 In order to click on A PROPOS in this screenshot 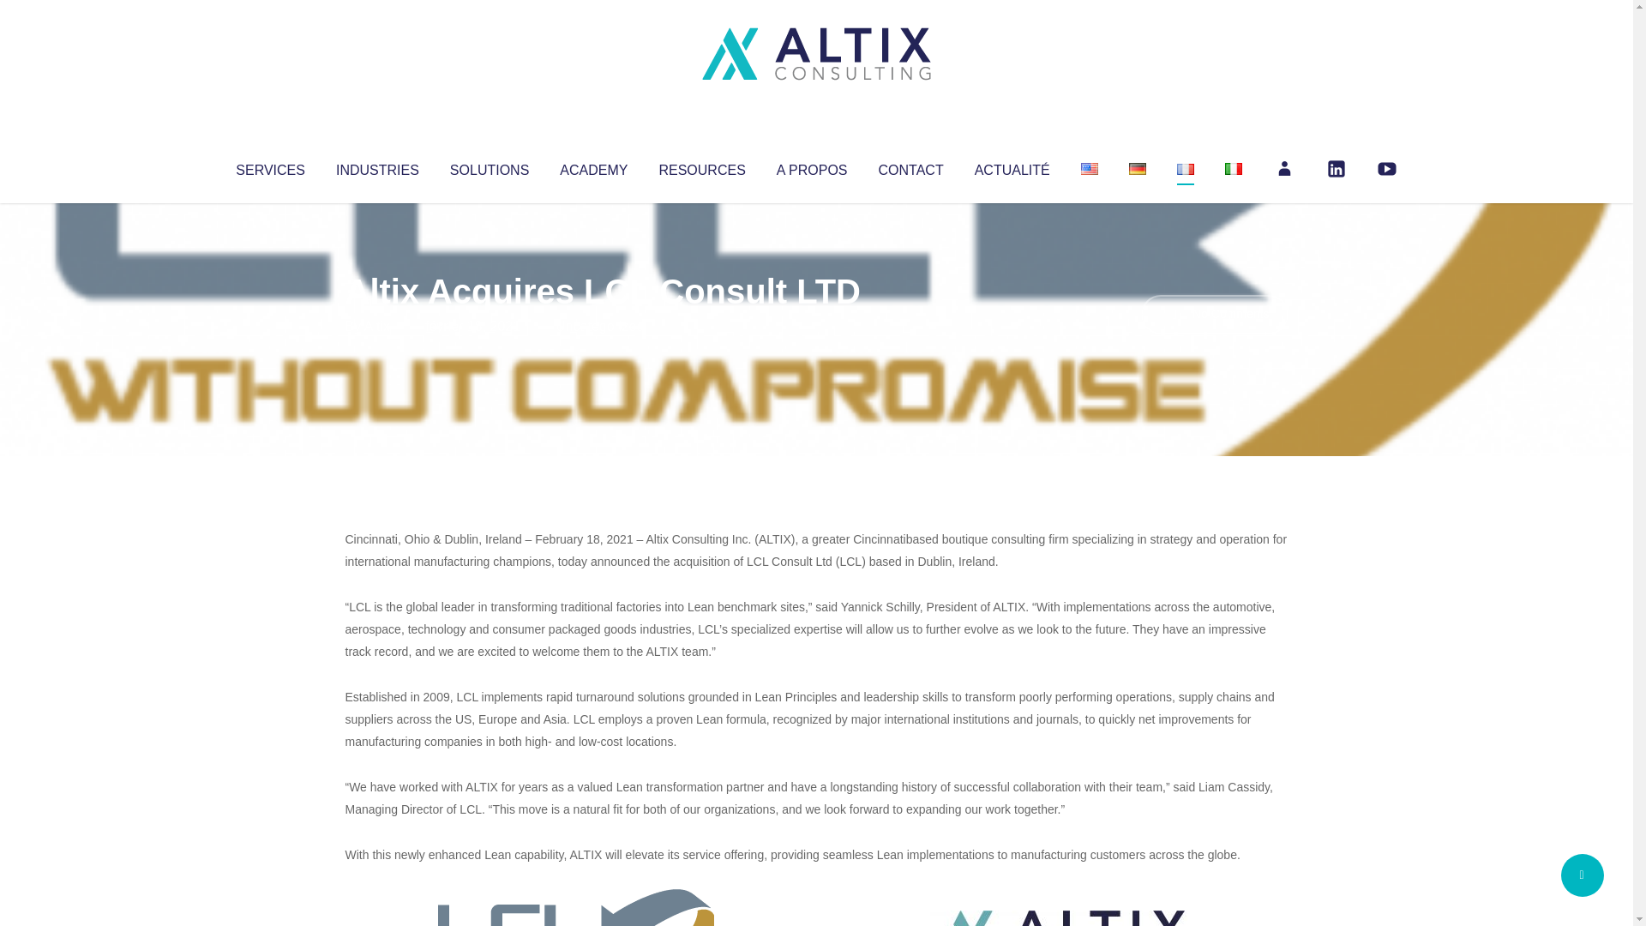, I will do `click(812, 166)`.